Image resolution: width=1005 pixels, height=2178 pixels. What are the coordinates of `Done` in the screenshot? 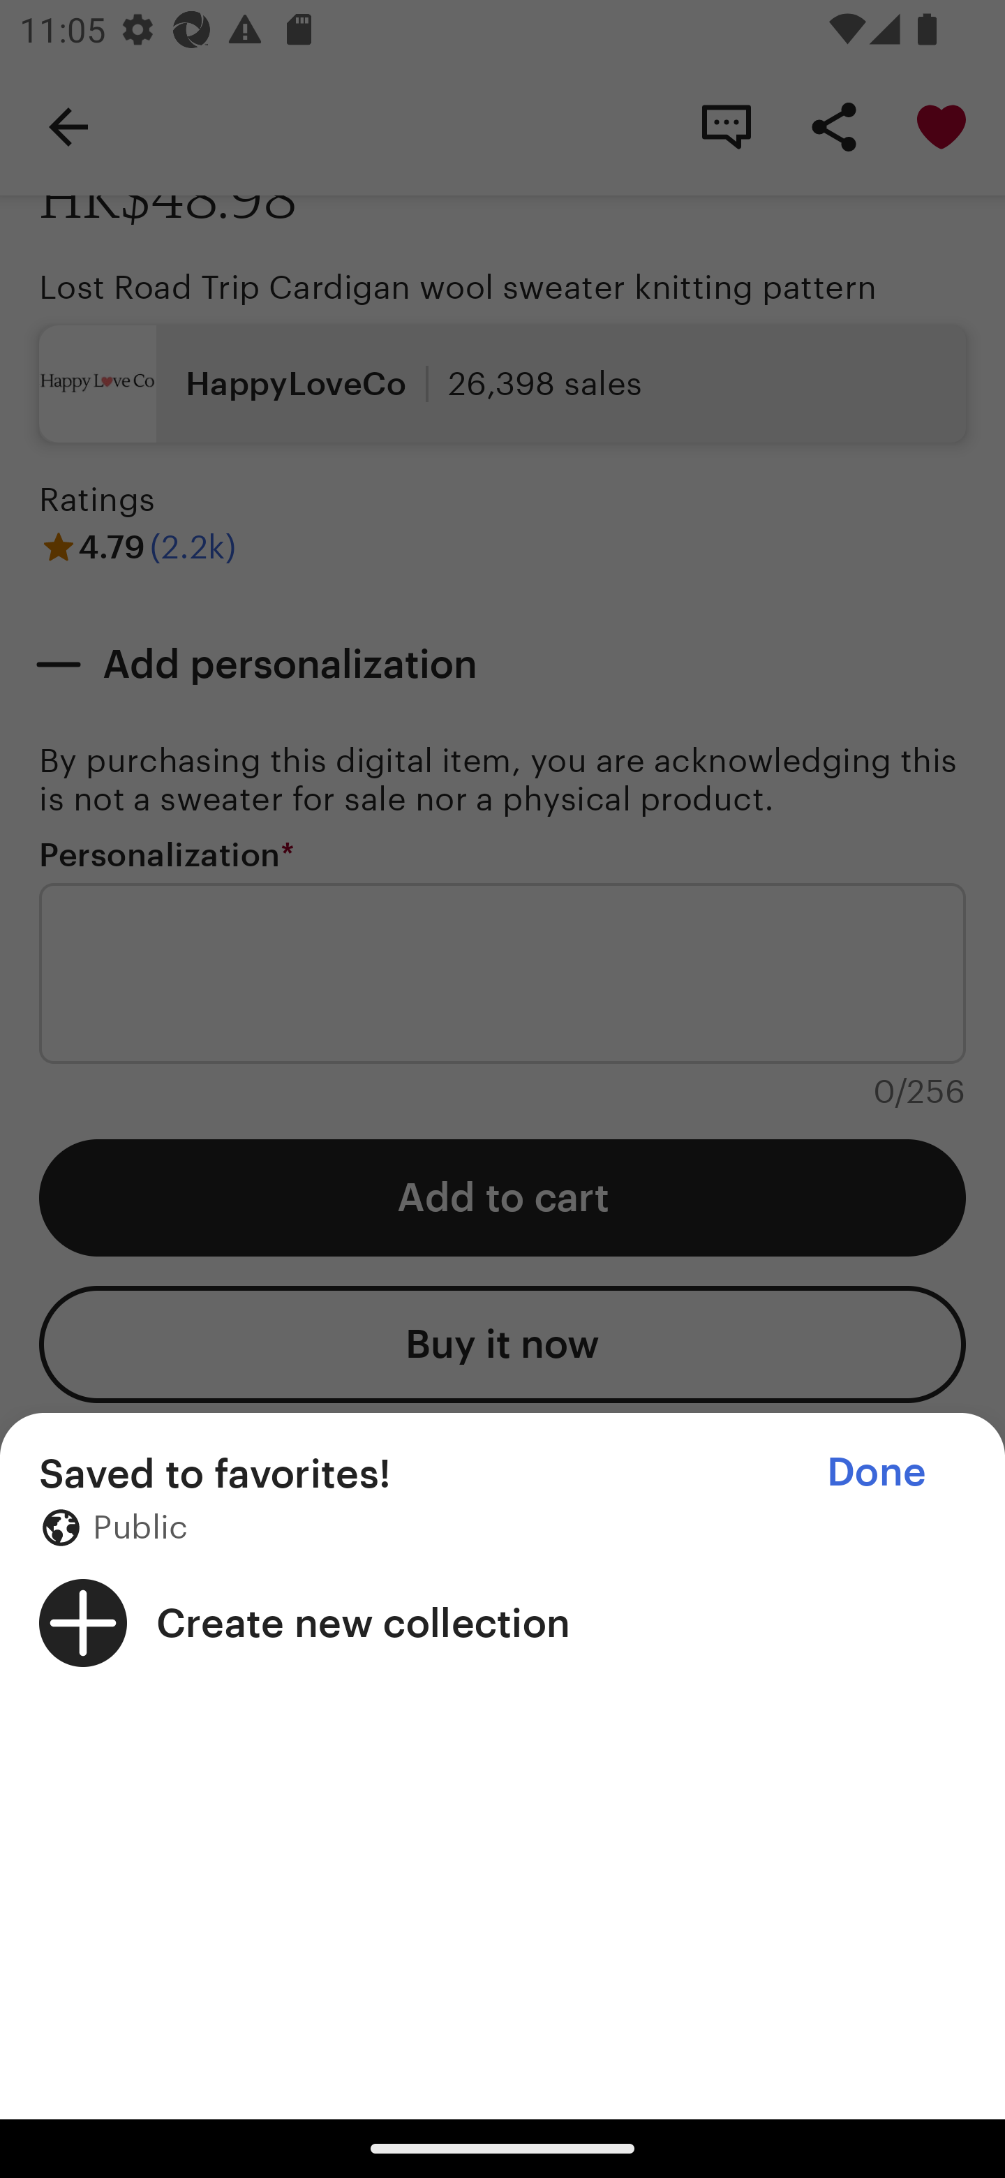 It's located at (876, 1472).